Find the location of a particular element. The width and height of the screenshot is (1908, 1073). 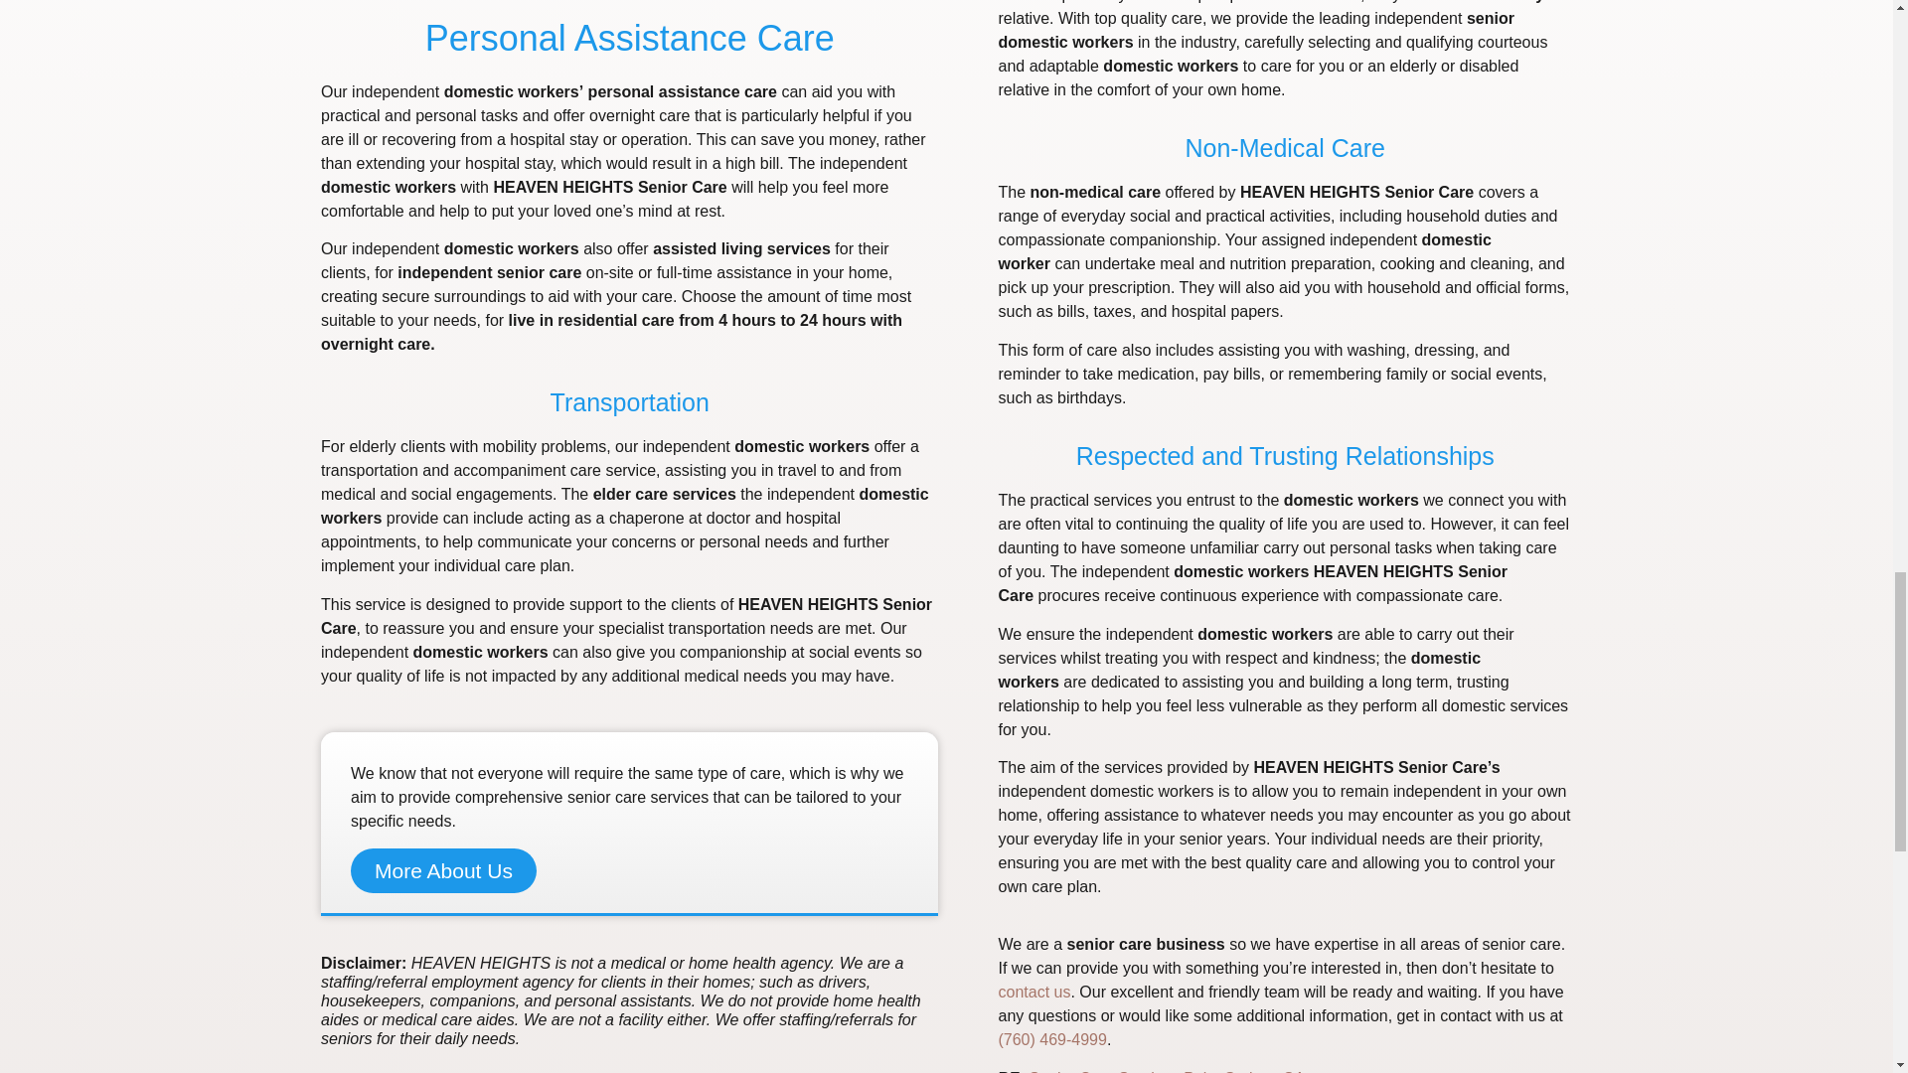

More About Us is located at coordinates (443, 870).